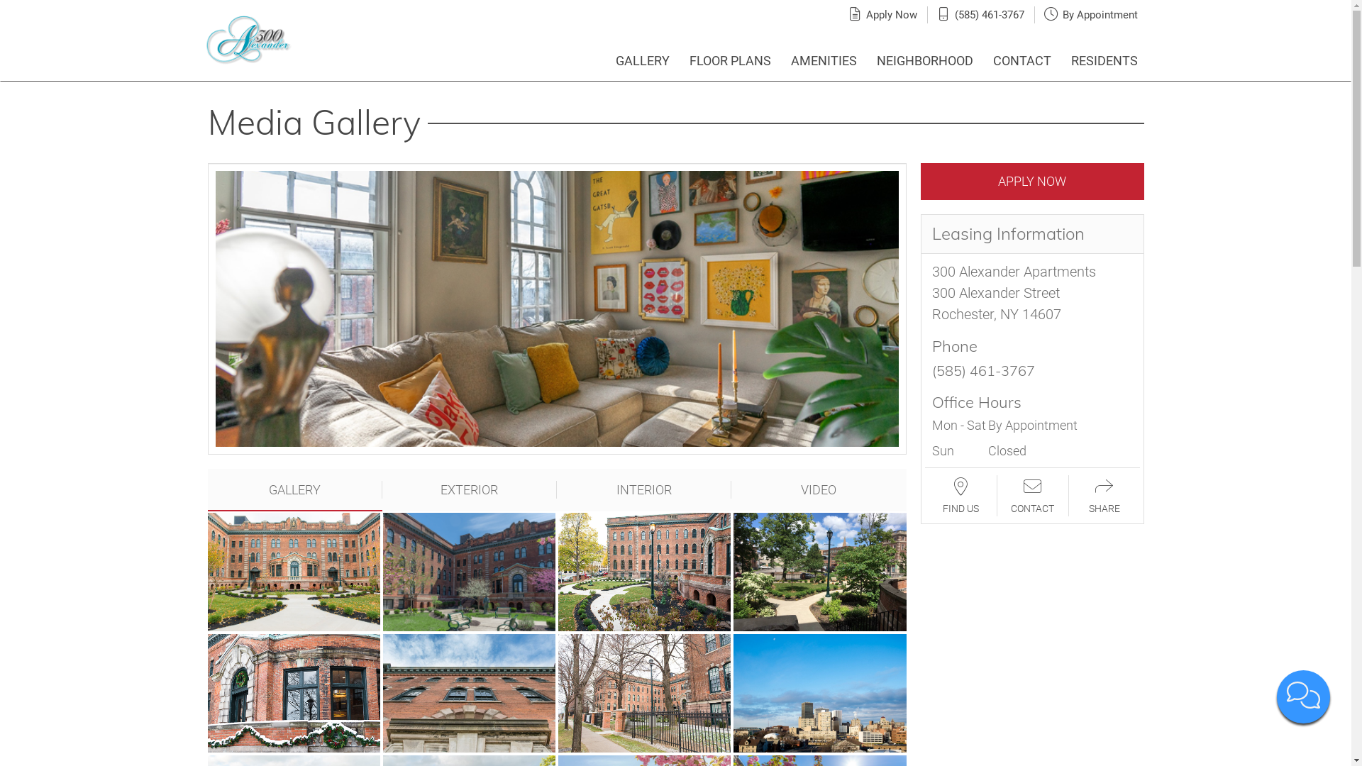 This screenshot has width=1362, height=766. I want to click on FIND US, so click(960, 496).